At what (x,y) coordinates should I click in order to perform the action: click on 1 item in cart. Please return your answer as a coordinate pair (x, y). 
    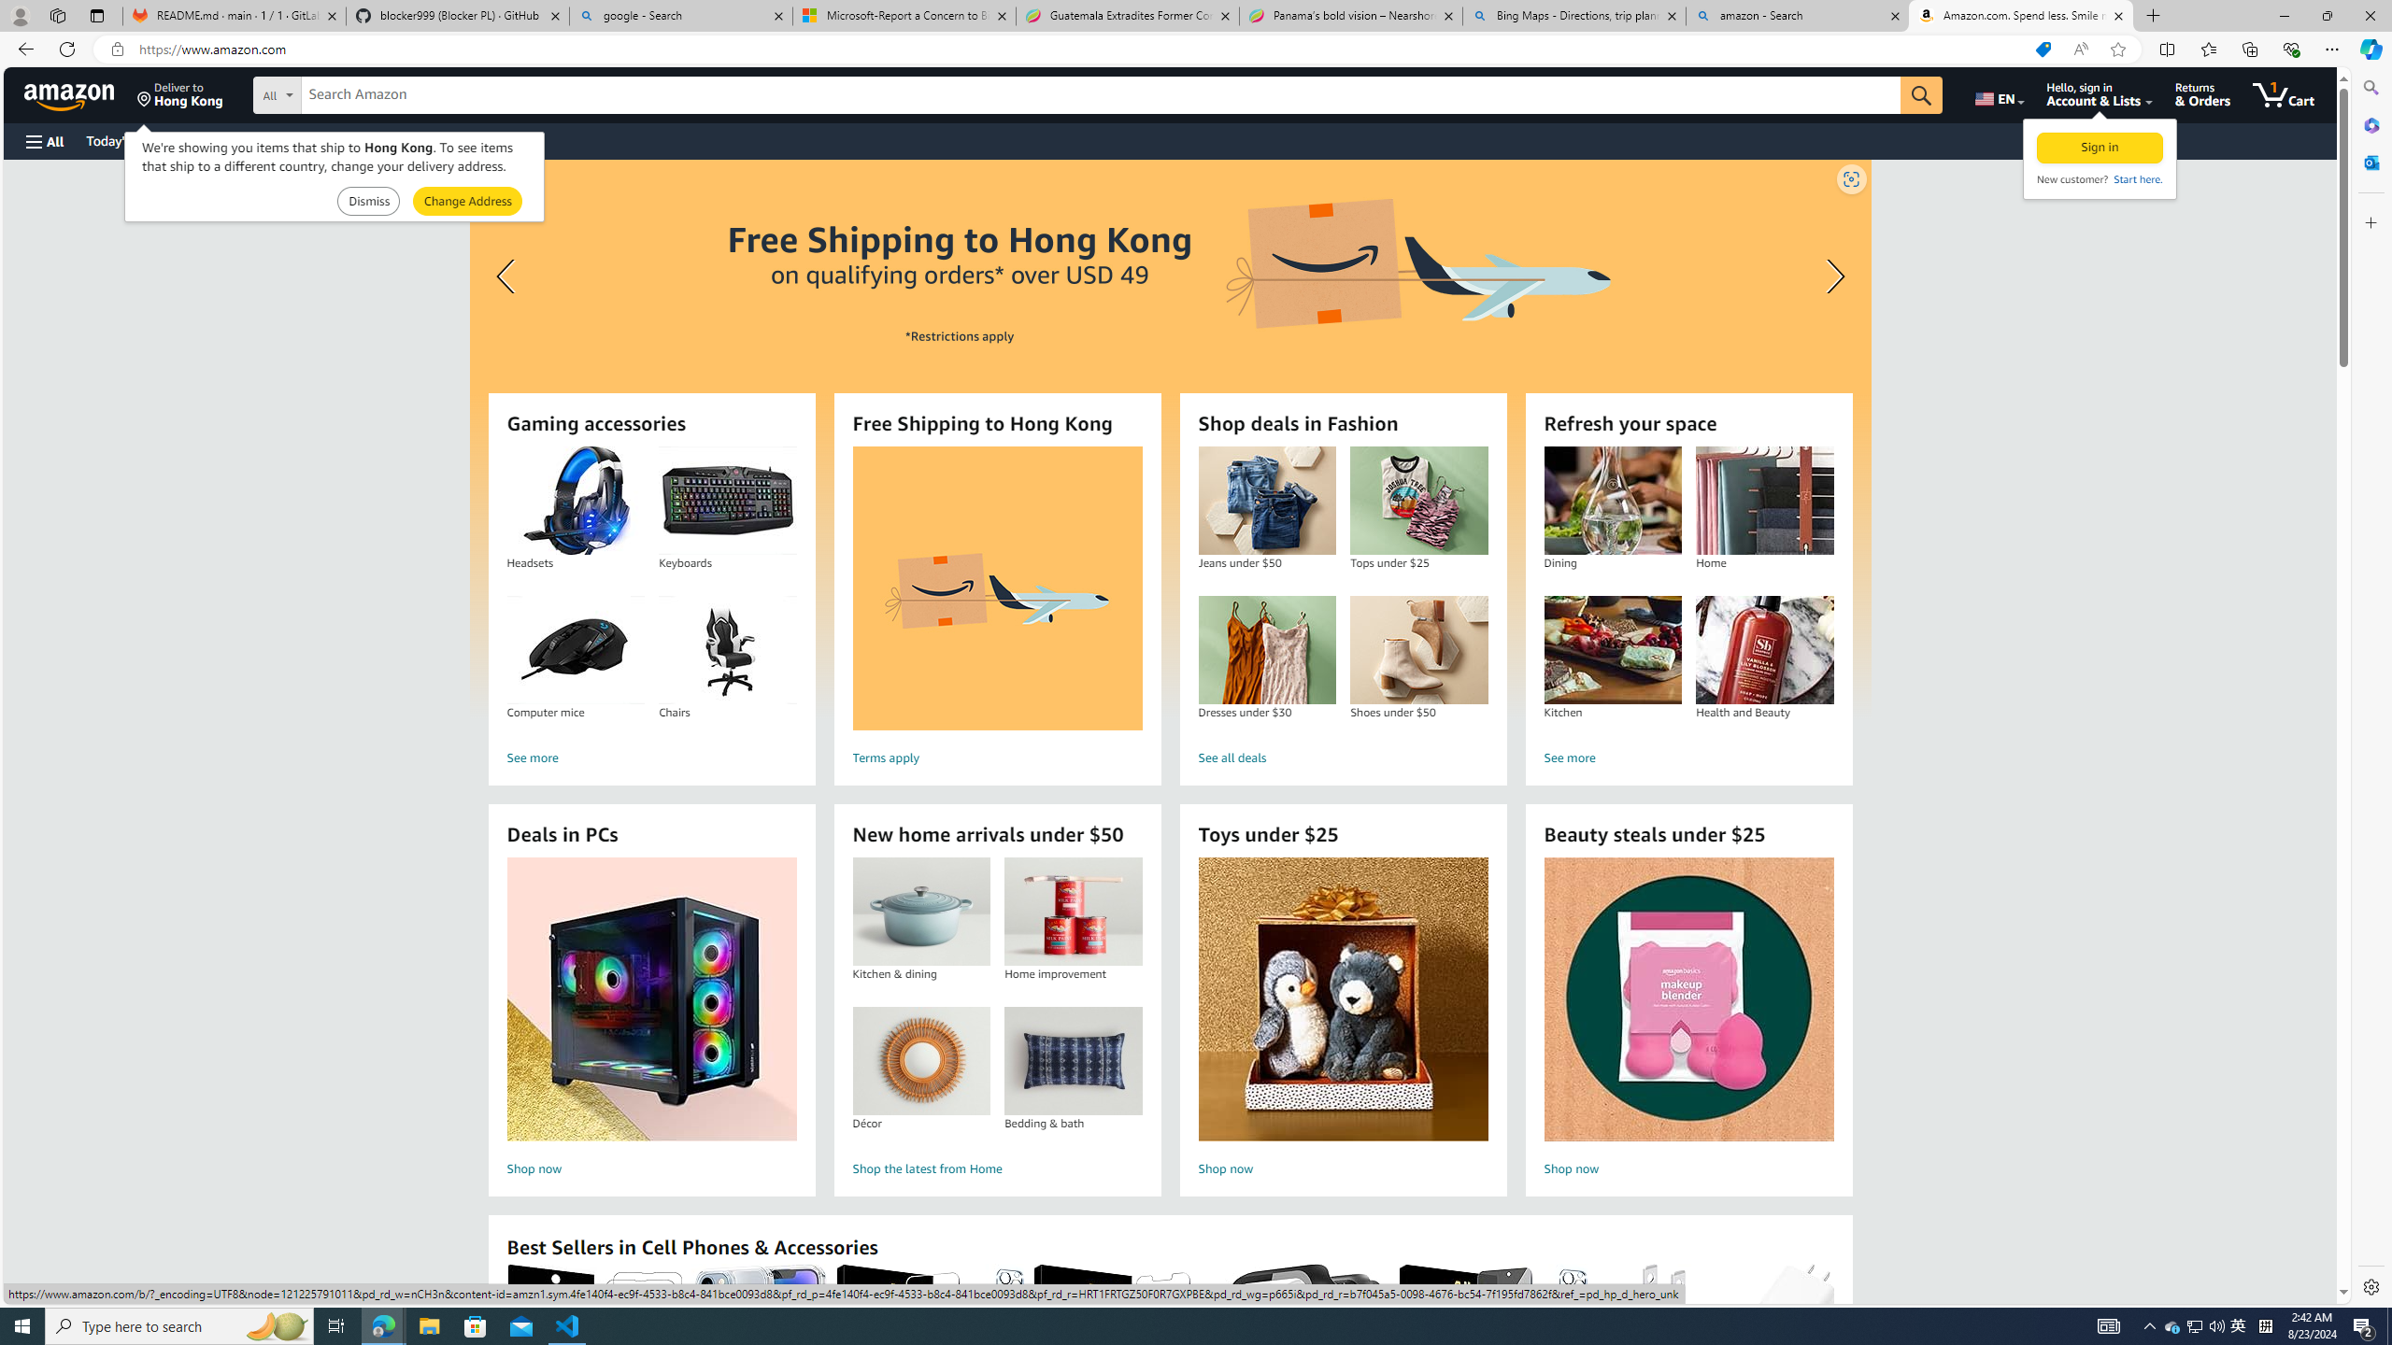
    Looking at the image, I should click on (2283, 94).